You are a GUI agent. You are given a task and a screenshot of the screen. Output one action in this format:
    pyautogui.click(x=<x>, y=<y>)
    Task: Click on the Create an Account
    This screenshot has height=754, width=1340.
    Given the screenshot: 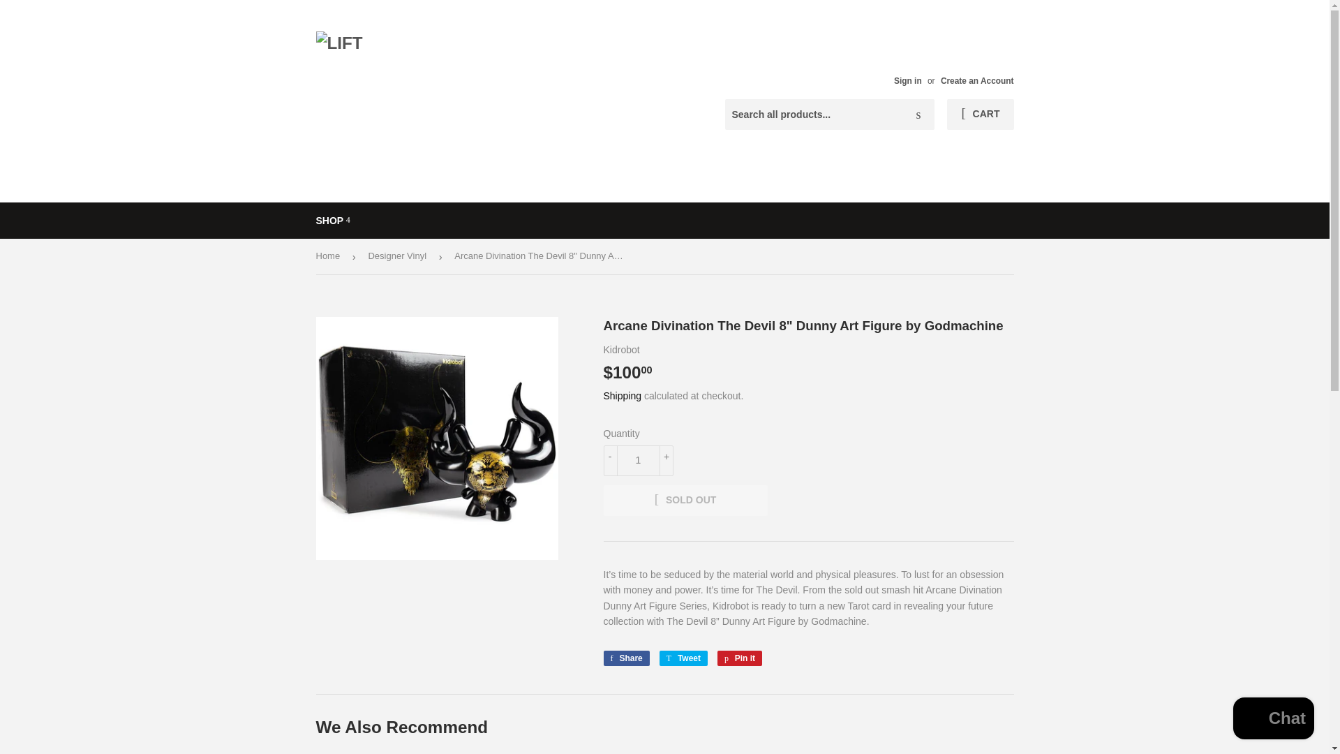 What is the action you would take?
    pyautogui.click(x=977, y=81)
    